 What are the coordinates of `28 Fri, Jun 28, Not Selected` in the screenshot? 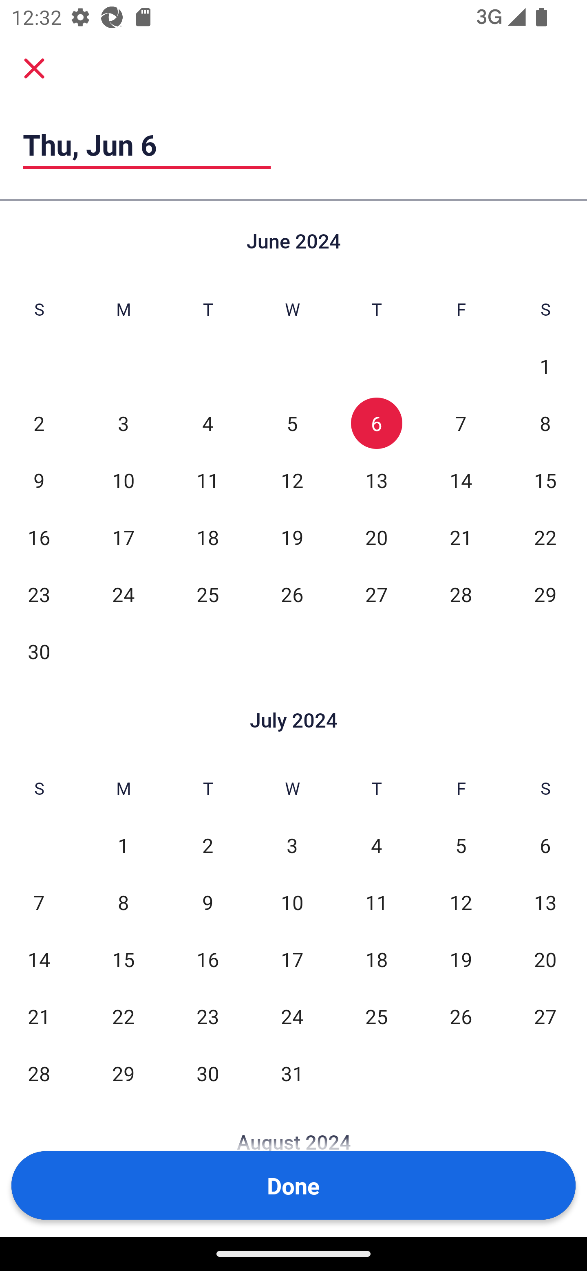 It's located at (461, 594).